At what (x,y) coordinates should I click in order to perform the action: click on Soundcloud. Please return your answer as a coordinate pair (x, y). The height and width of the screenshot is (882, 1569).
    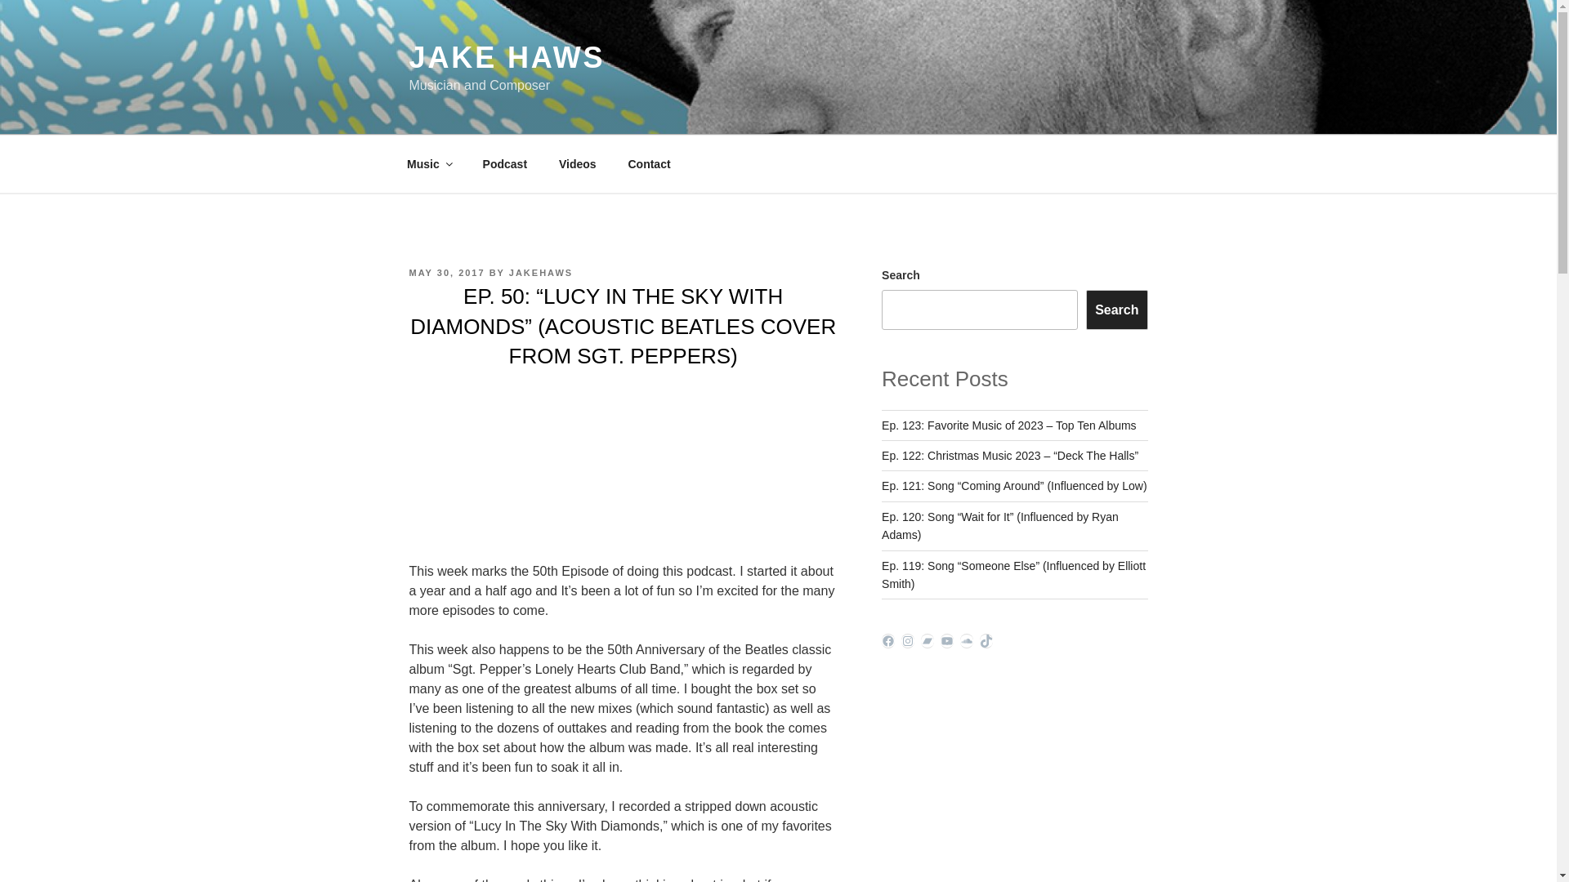
    Looking at the image, I should click on (966, 640).